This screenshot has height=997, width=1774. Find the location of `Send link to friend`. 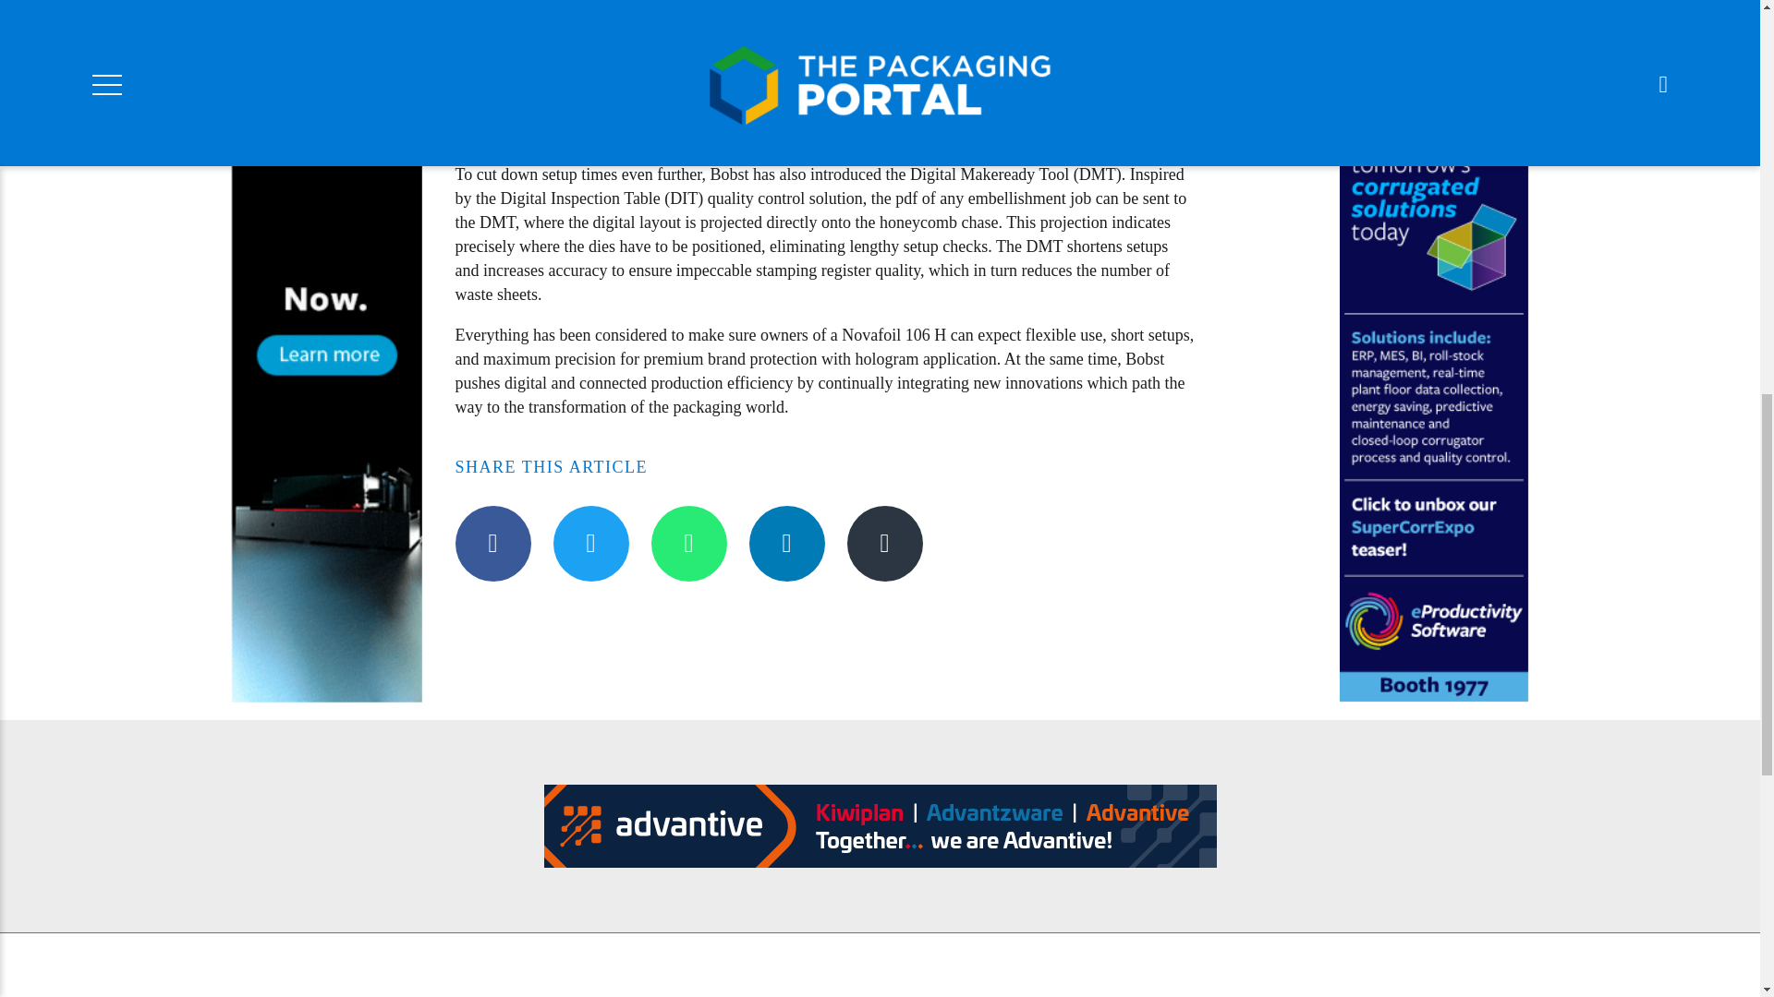

Send link to friend is located at coordinates (883, 543).